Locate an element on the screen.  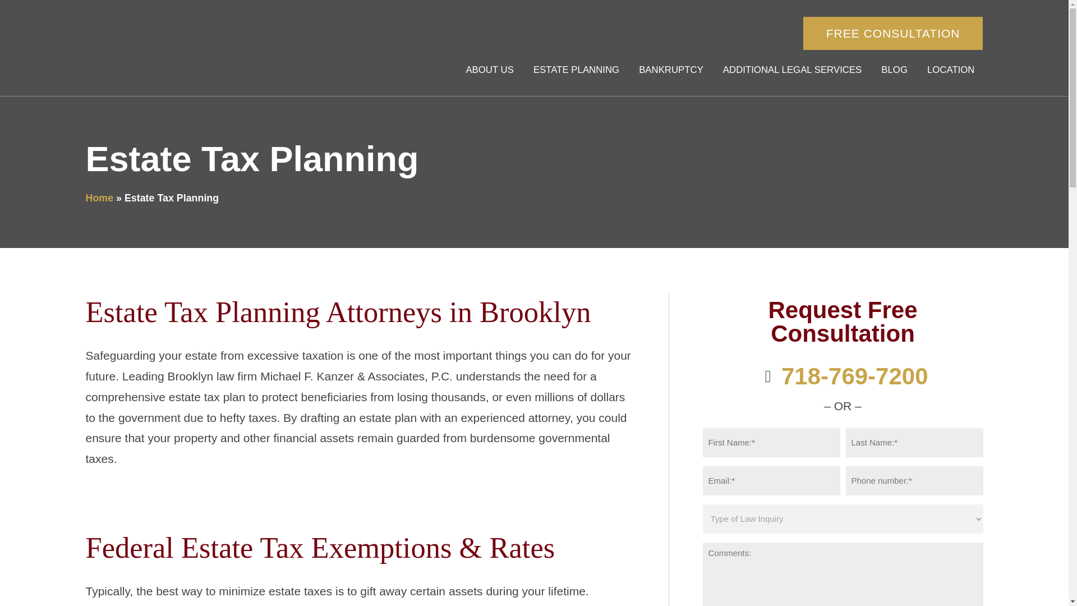
BLOG is located at coordinates (894, 70).